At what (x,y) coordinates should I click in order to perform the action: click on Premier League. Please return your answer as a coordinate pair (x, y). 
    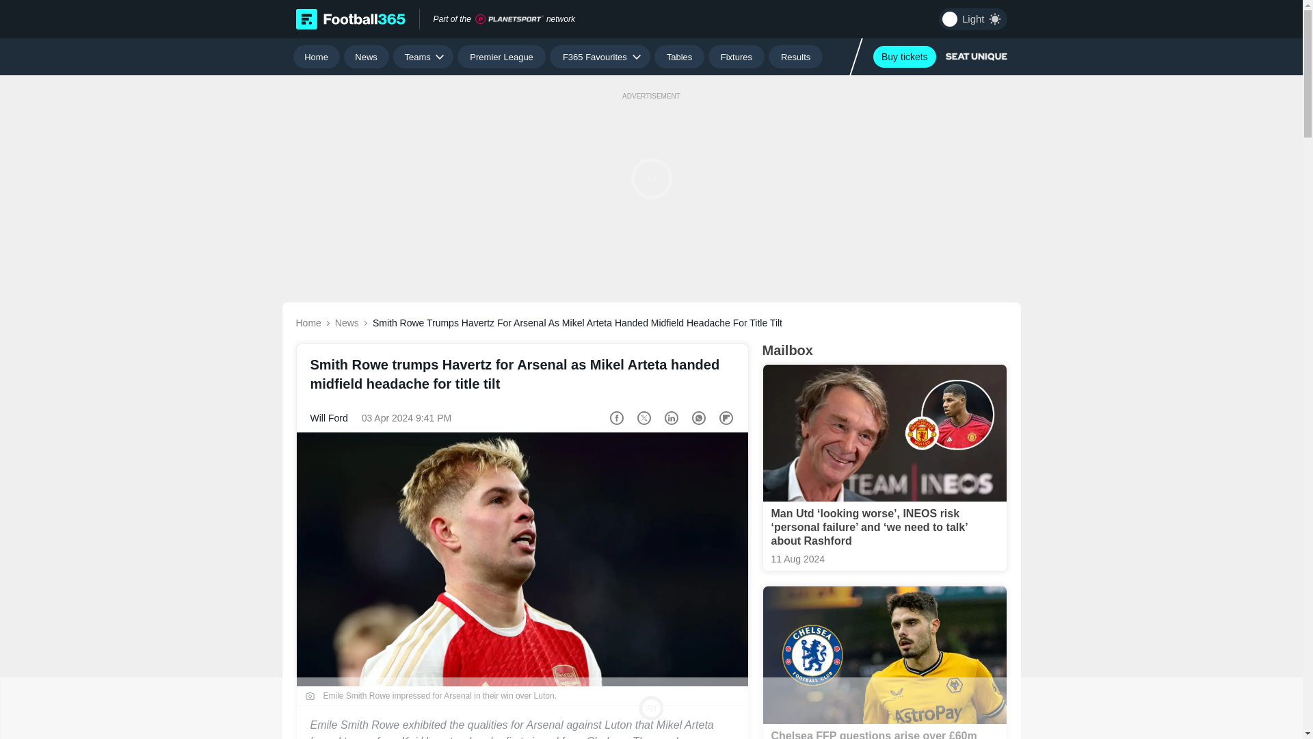
    Looking at the image, I should click on (501, 56).